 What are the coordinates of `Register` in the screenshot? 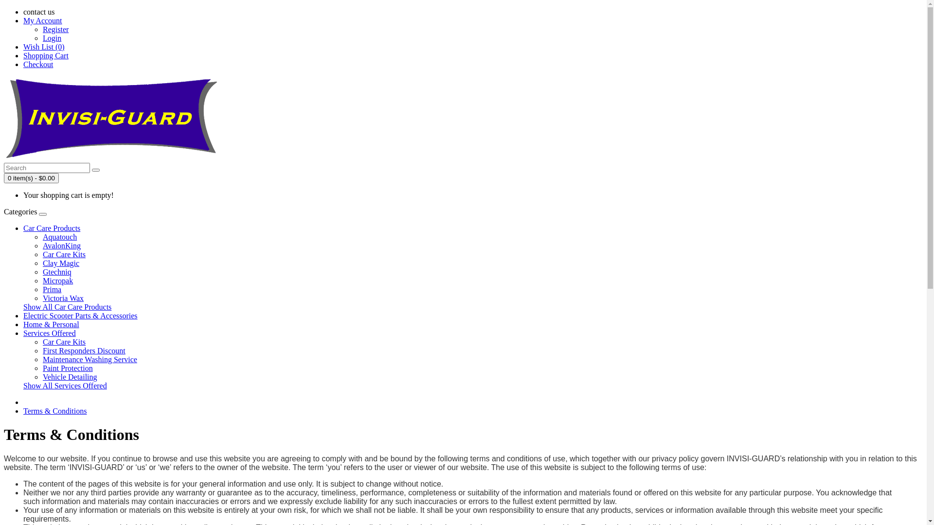 It's located at (55, 29).